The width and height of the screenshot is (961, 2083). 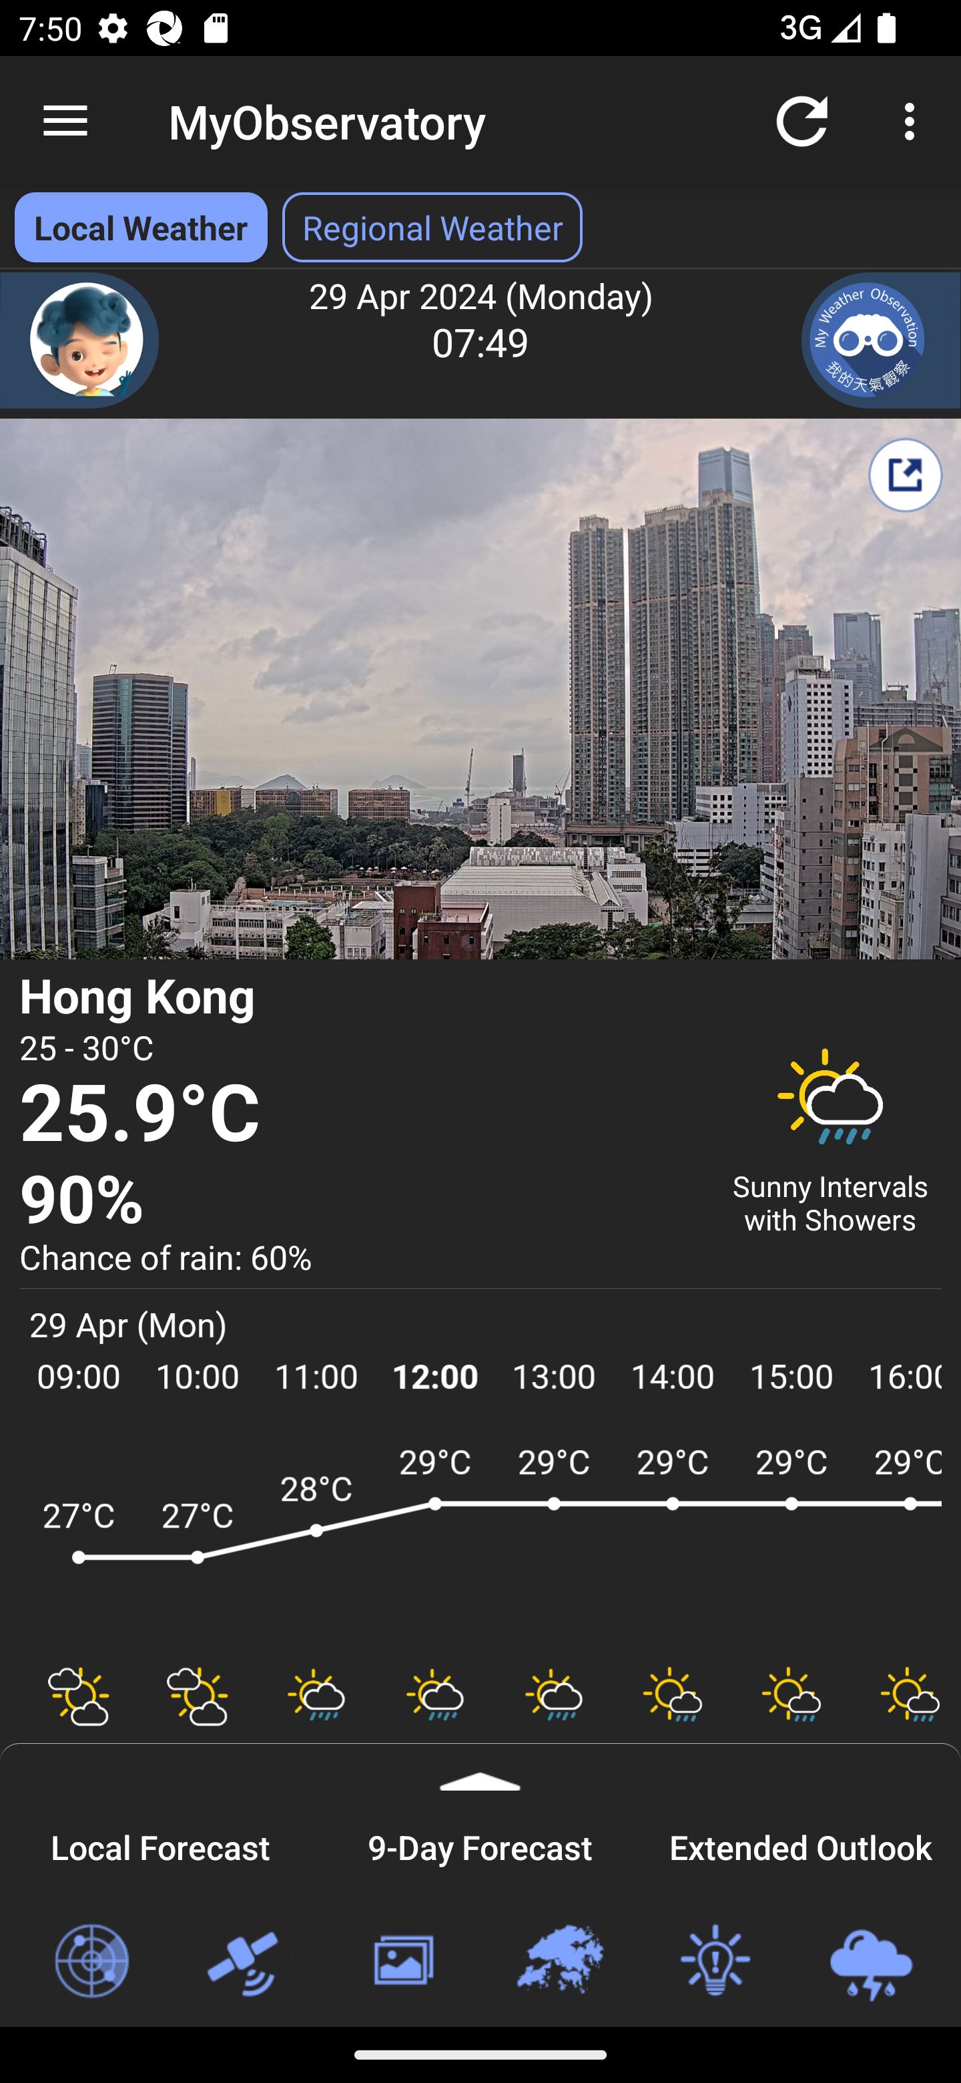 What do you see at coordinates (65, 122) in the screenshot?
I see `Navigate up` at bounding box center [65, 122].